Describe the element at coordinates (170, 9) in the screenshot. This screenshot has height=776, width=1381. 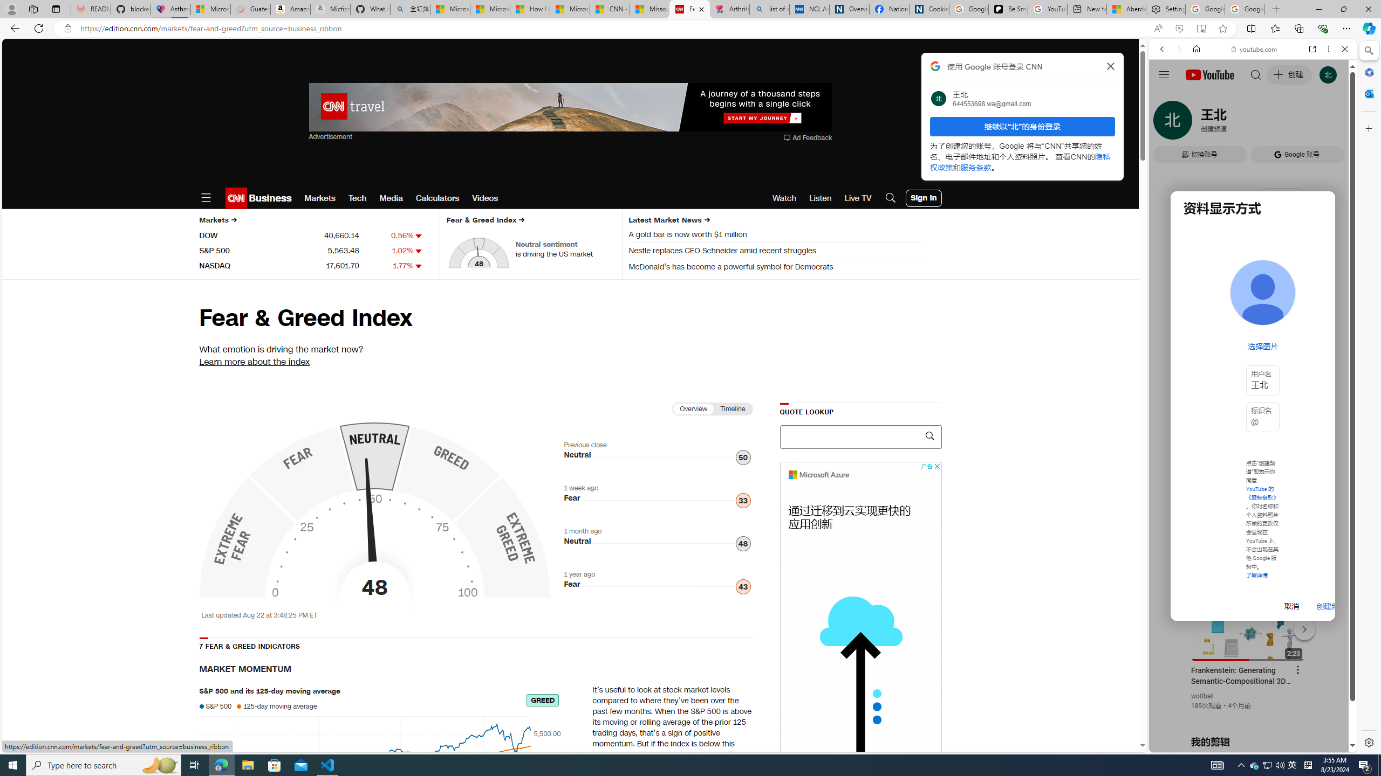
I see `Asthma Inhalers: Names and Types` at that location.